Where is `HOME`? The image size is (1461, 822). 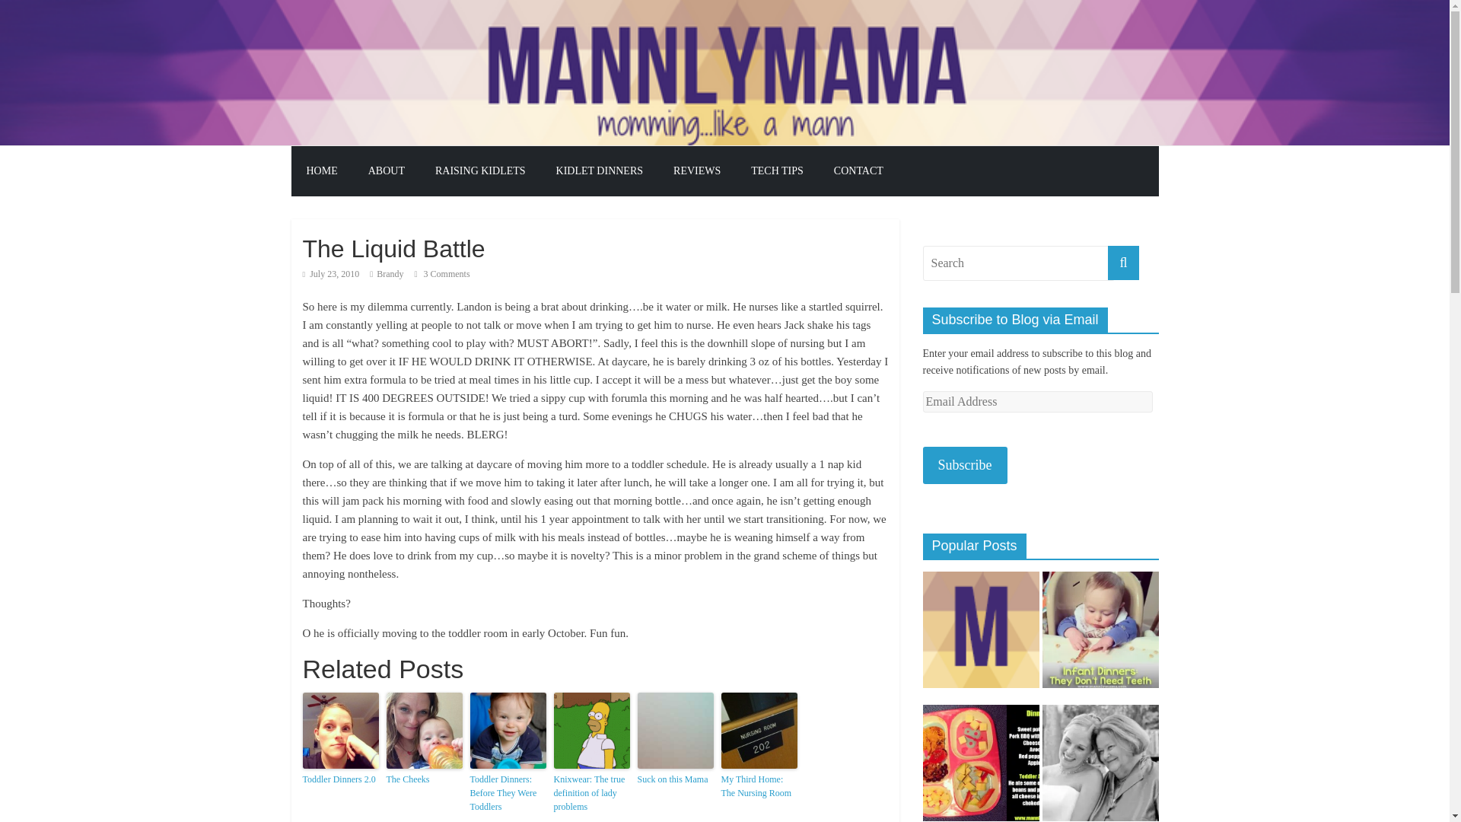 HOME is located at coordinates (321, 171).